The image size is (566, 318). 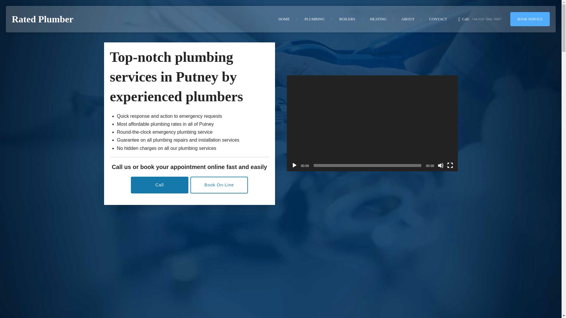 I want to click on PLUMBING, so click(x=314, y=19).